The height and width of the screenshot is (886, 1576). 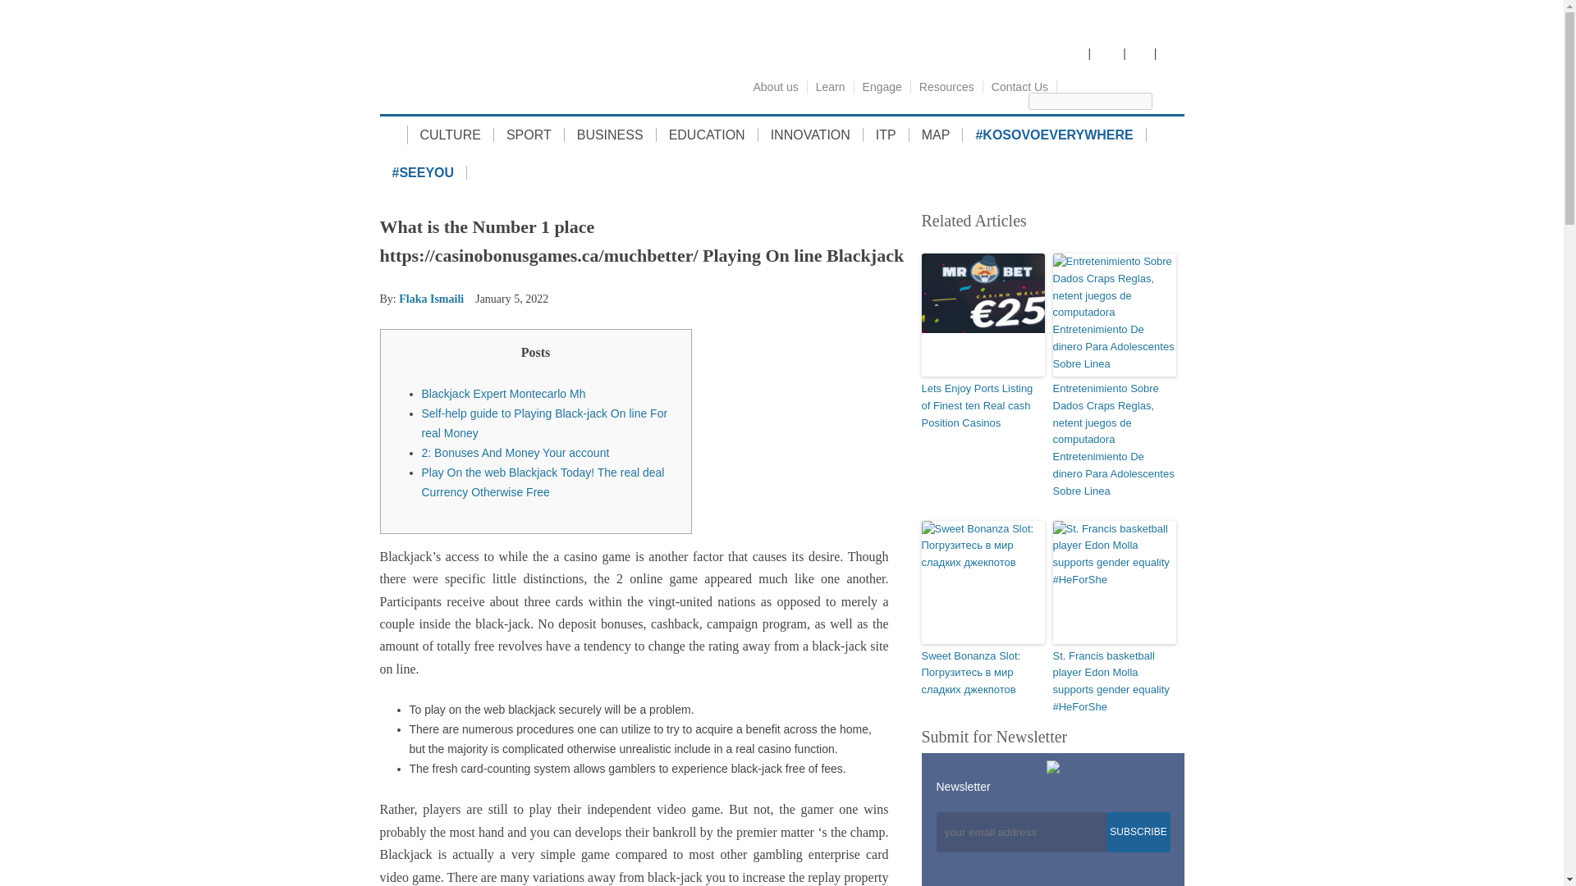 What do you see at coordinates (708, 135) in the screenshot?
I see `EDUCATION` at bounding box center [708, 135].